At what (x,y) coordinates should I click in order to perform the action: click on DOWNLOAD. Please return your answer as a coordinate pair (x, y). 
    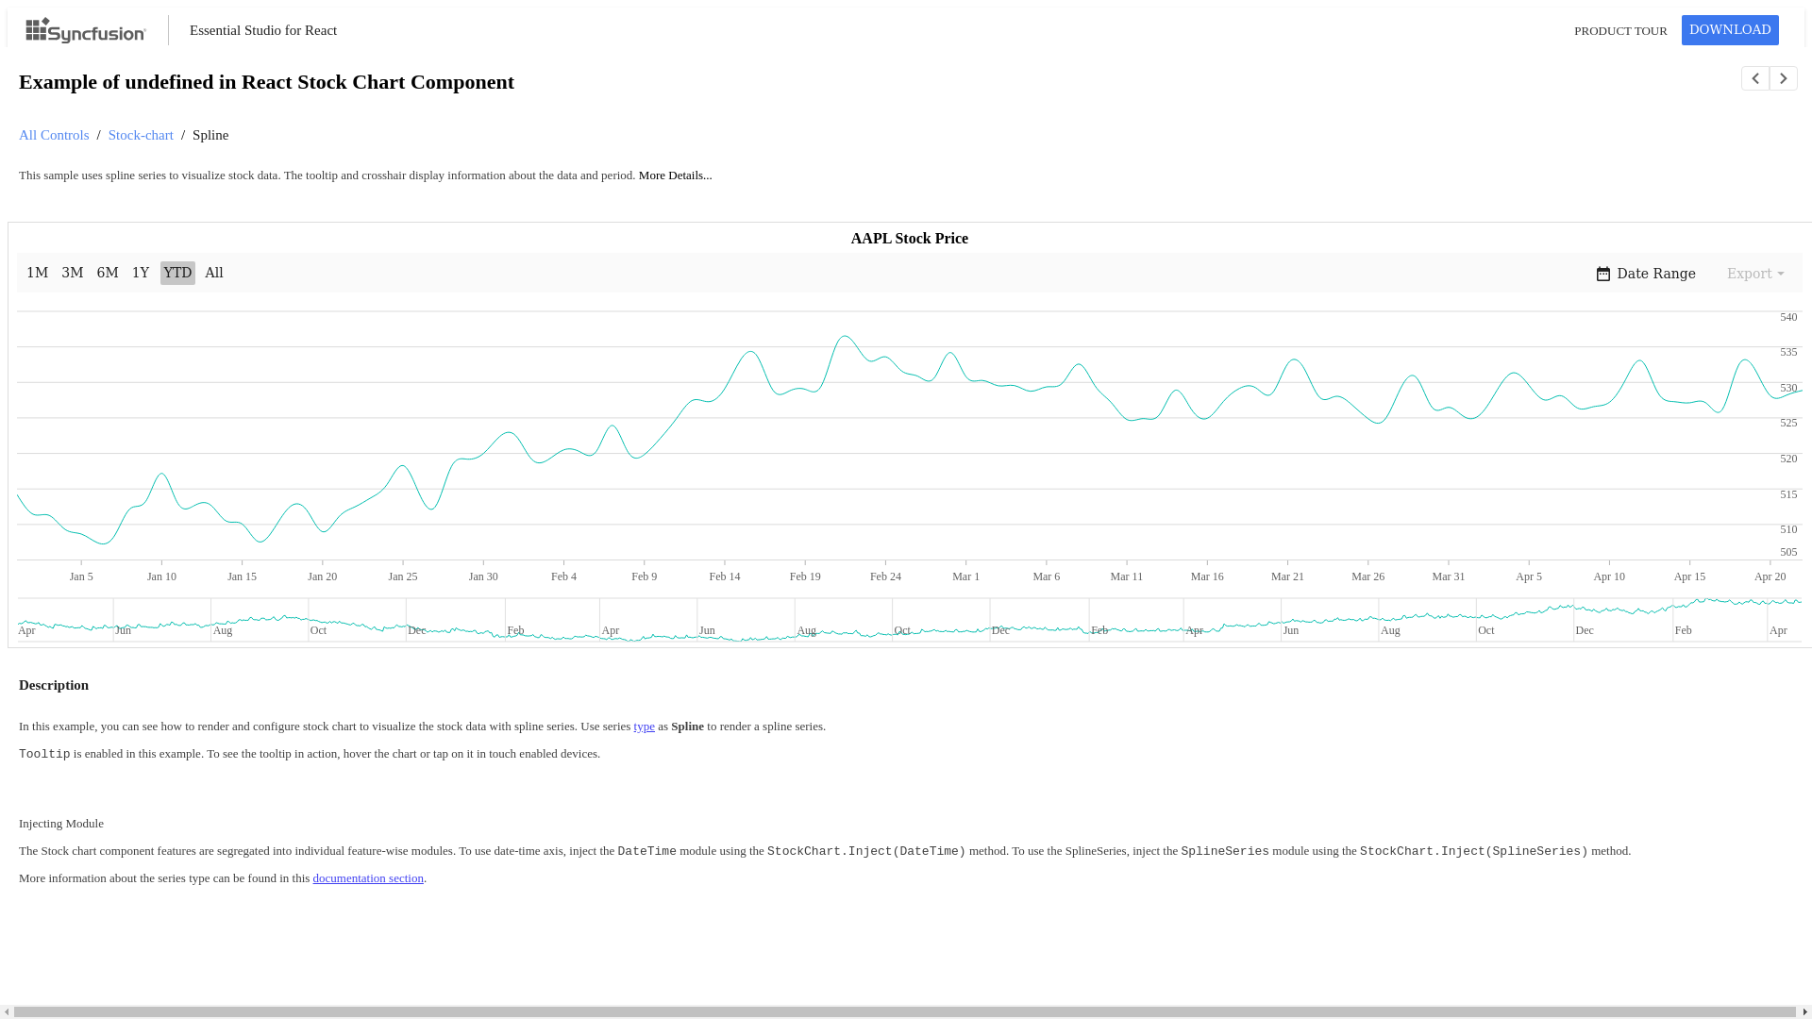
    Looking at the image, I should click on (1730, 28).